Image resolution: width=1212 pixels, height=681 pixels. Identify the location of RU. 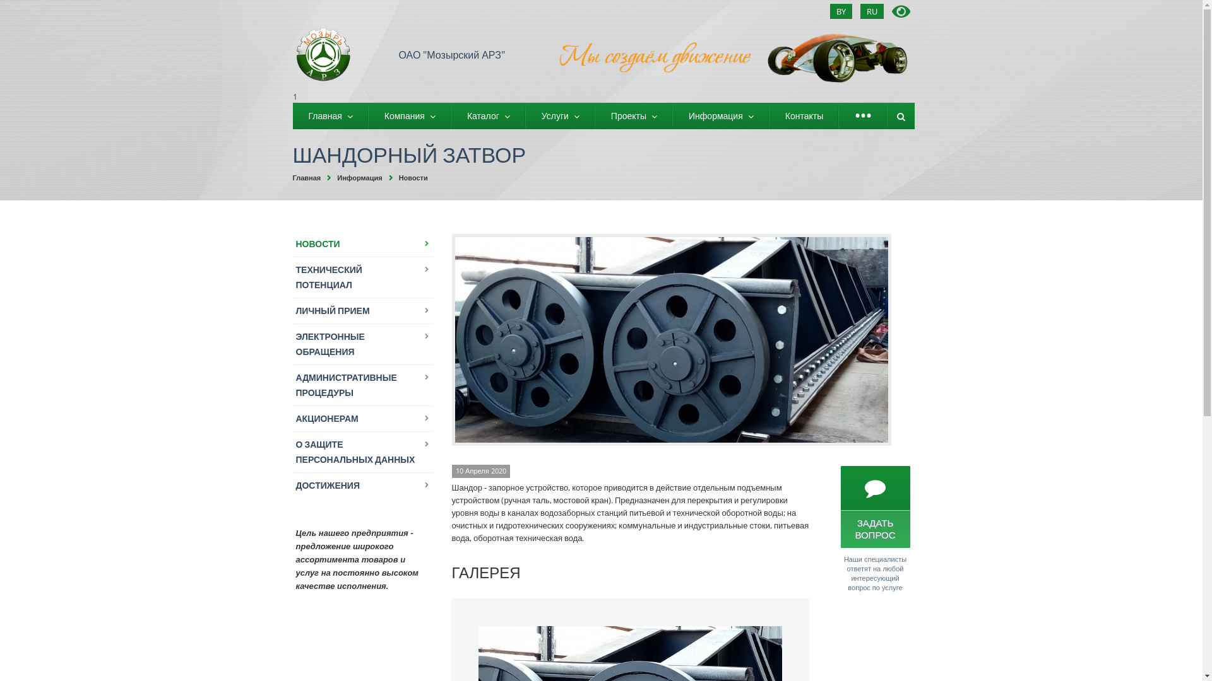
(871, 11).